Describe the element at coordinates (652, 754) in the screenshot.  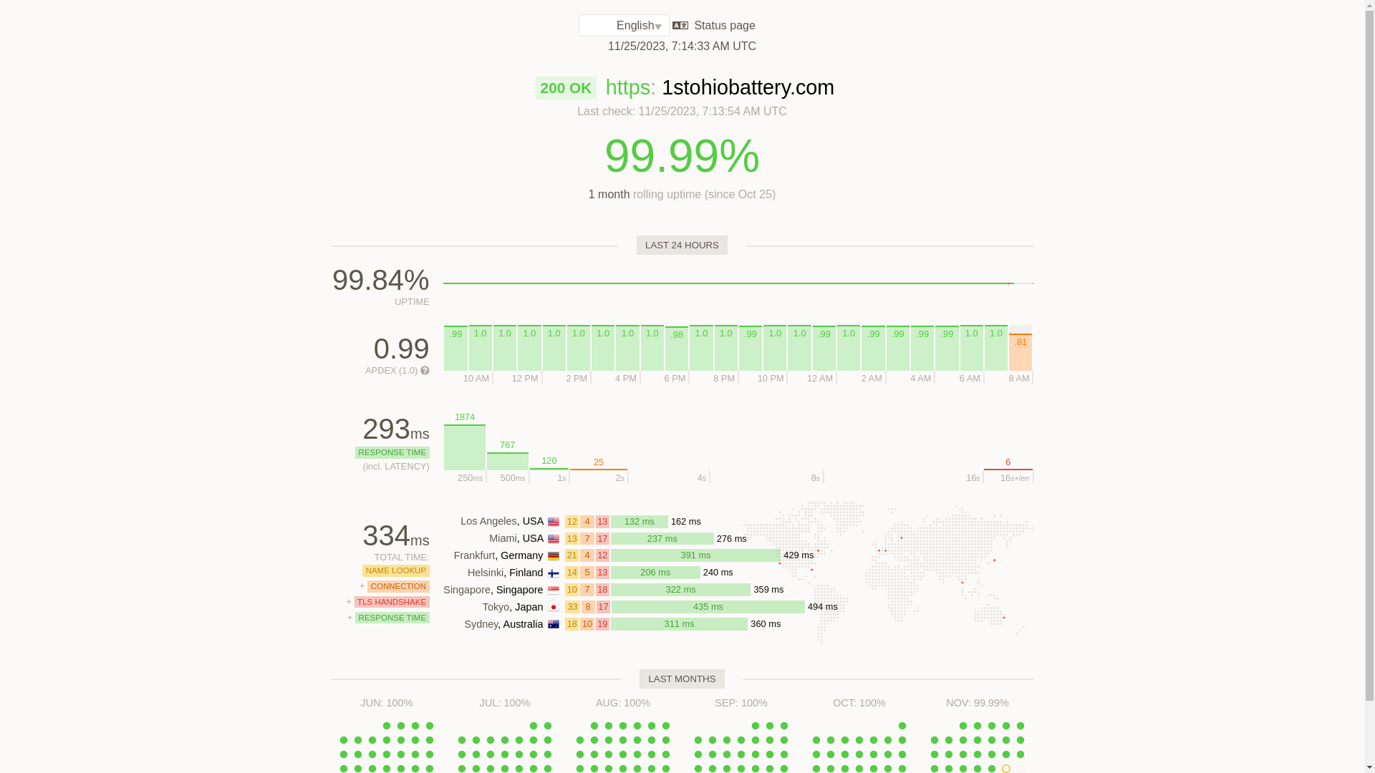
I see `<small>Aug 19:</small> No downtime` at that location.